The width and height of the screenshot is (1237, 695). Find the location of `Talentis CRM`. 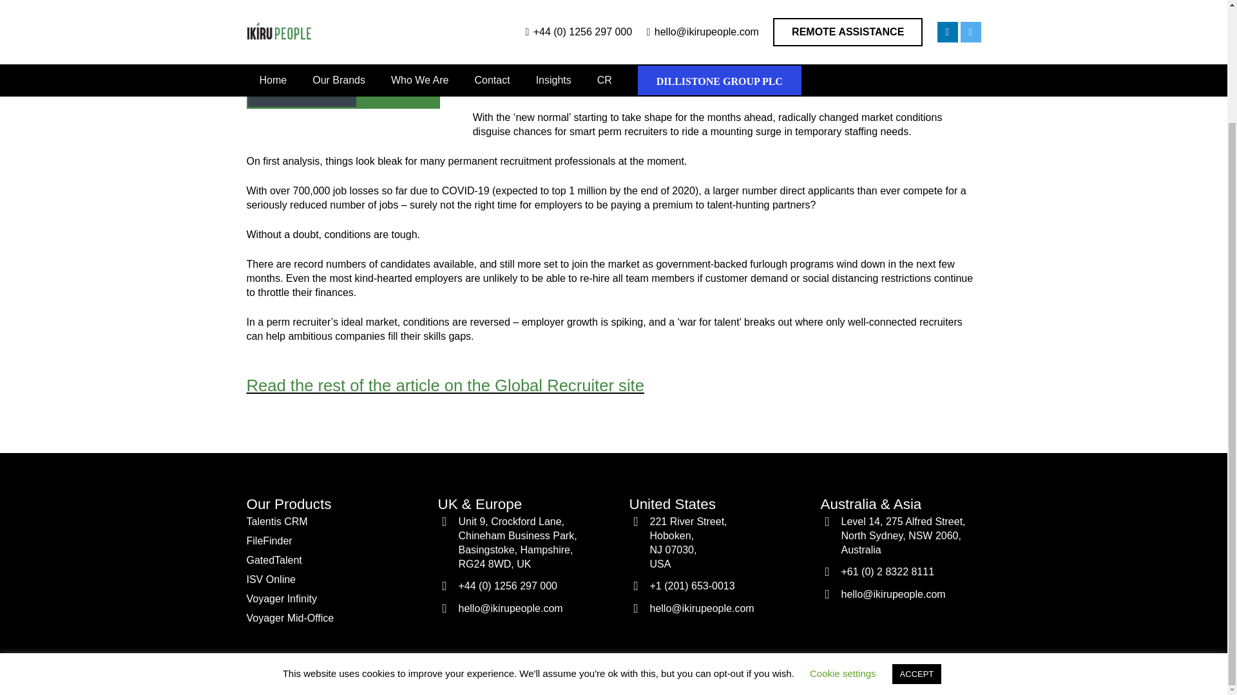

Talentis CRM is located at coordinates (276, 521).